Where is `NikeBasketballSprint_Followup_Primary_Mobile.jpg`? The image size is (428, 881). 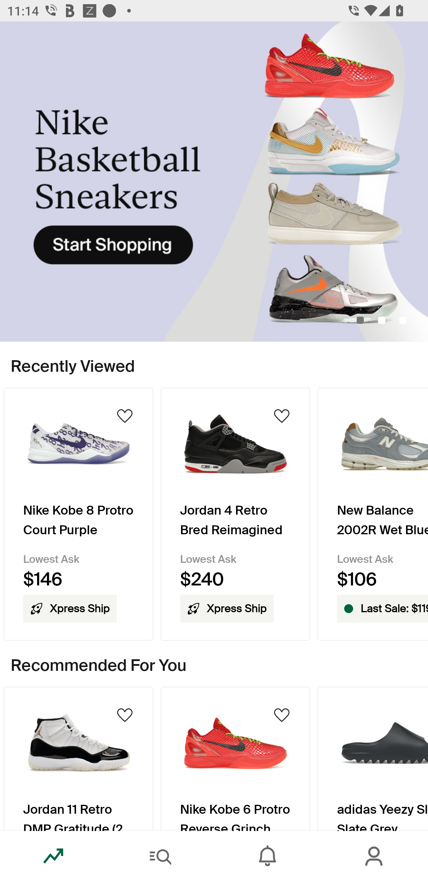 NikeBasketballSprint_Followup_Primary_Mobile.jpg is located at coordinates (214, 182).